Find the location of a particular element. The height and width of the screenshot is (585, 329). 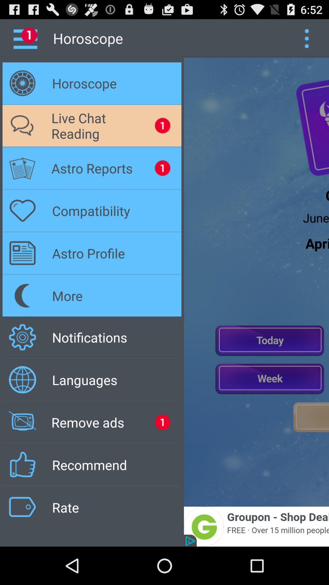

go to recommend option icon on left side is located at coordinates (23, 465).